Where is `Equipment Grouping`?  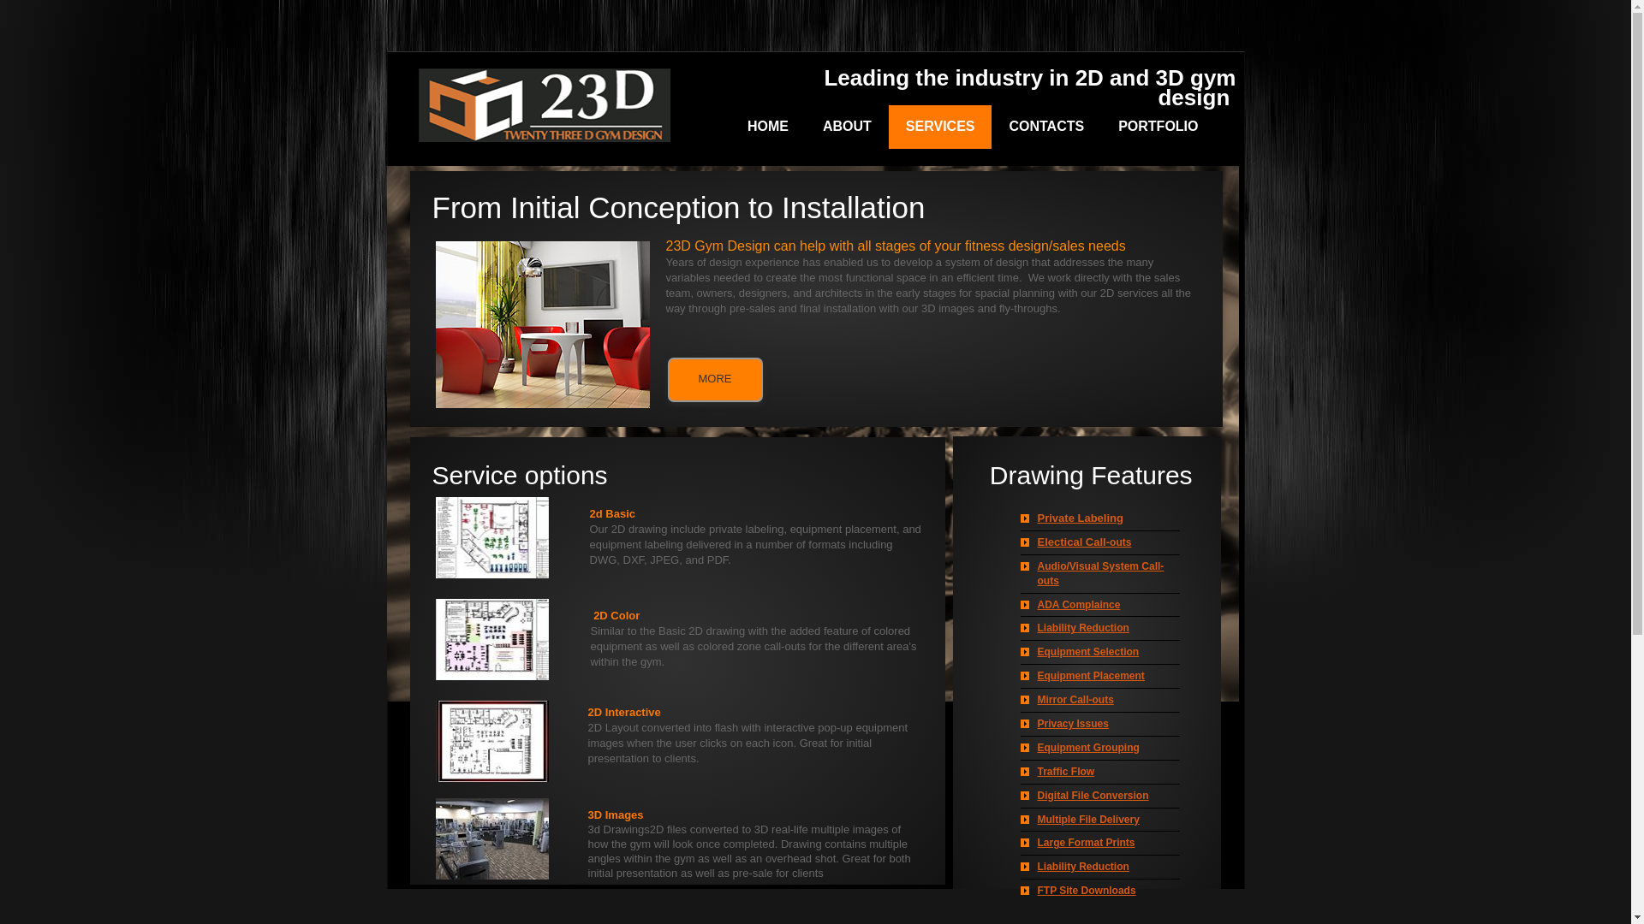
Equipment Grouping is located at coordinates (1089, 748).